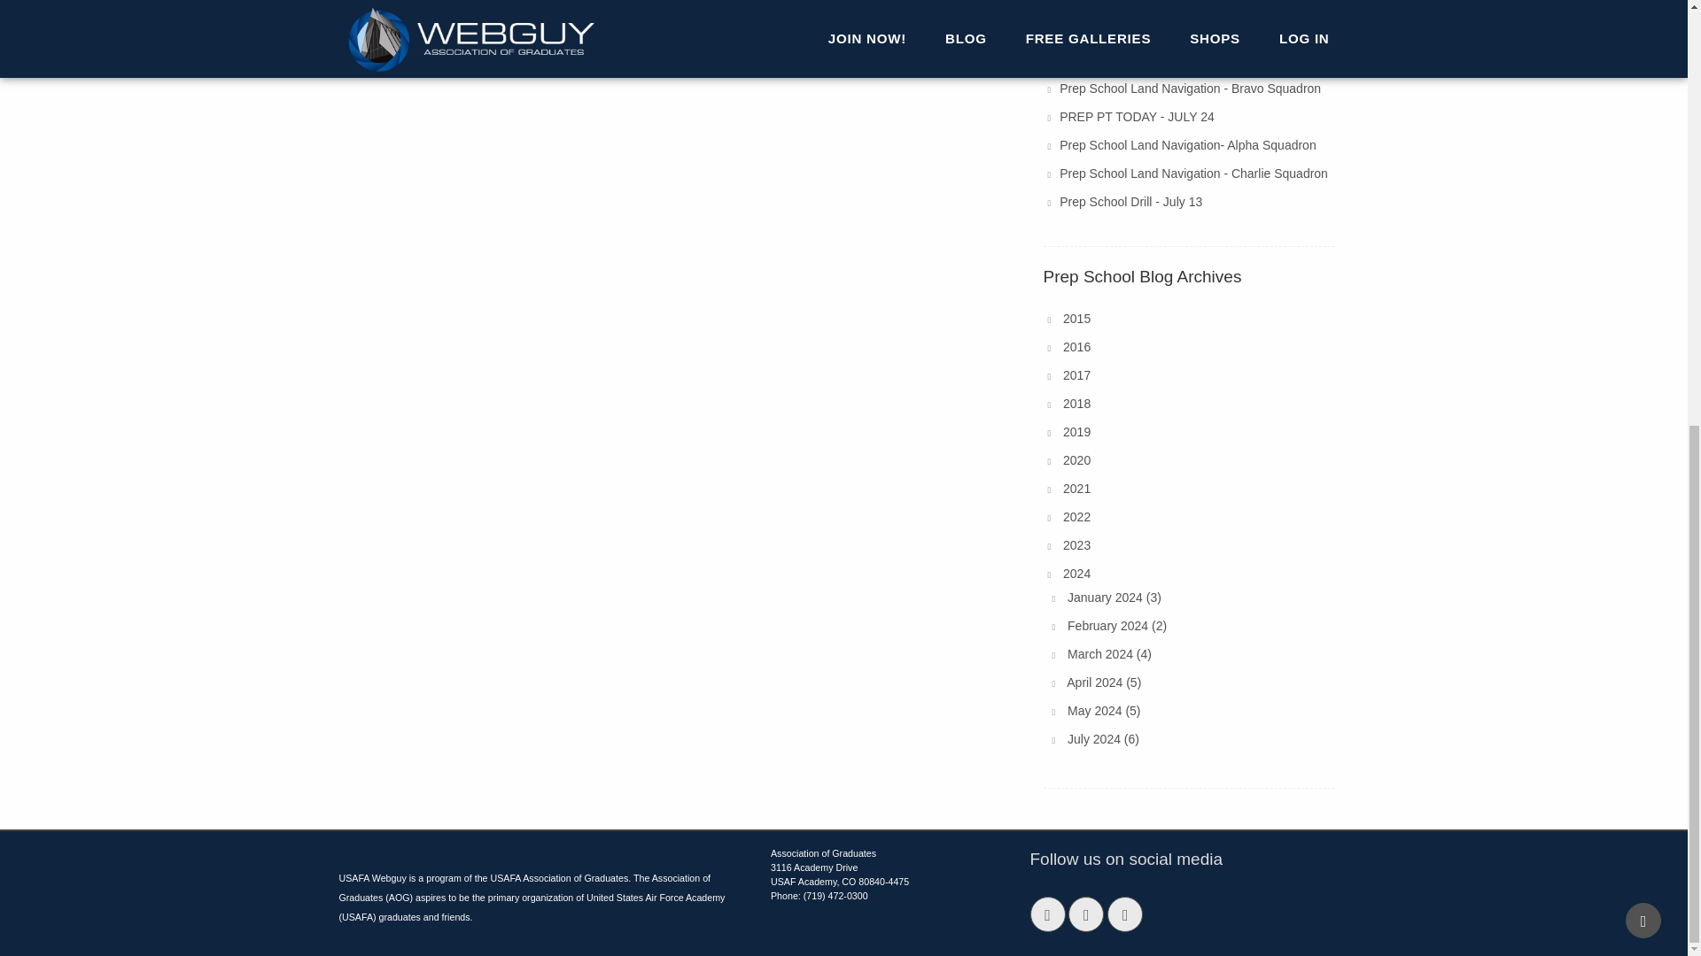 Image resolution: width=1701 pixels, height=956 pixels. I want to click on Prep PT Today - Friday July 27th!, so click(1152, 60).